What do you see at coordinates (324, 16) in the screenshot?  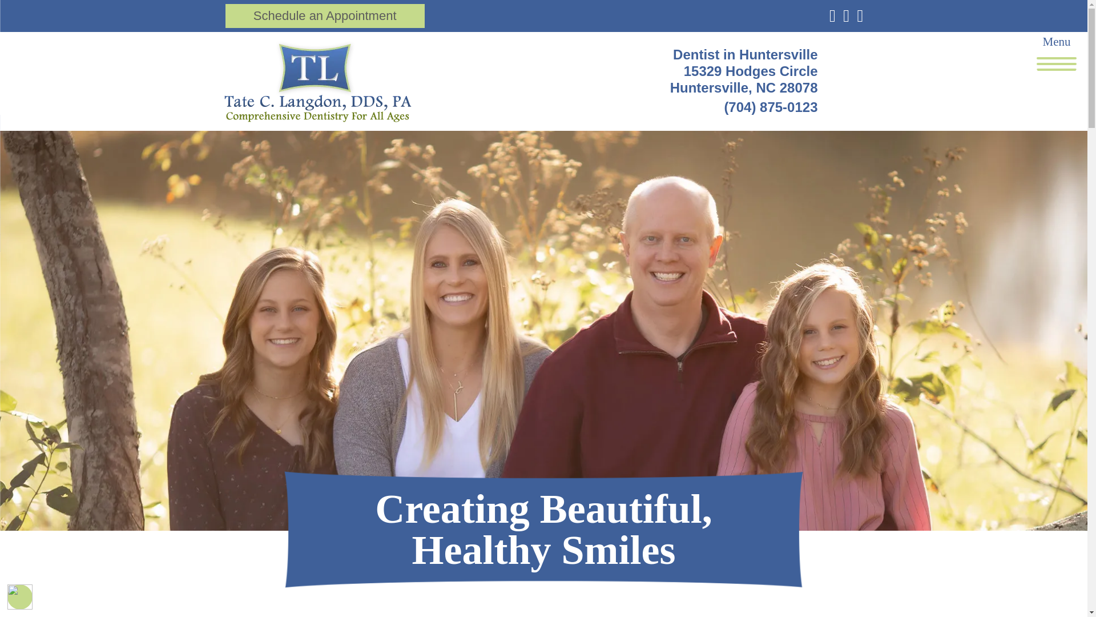 I see `Schedule an Appointment` at bounding box center [324, 16].